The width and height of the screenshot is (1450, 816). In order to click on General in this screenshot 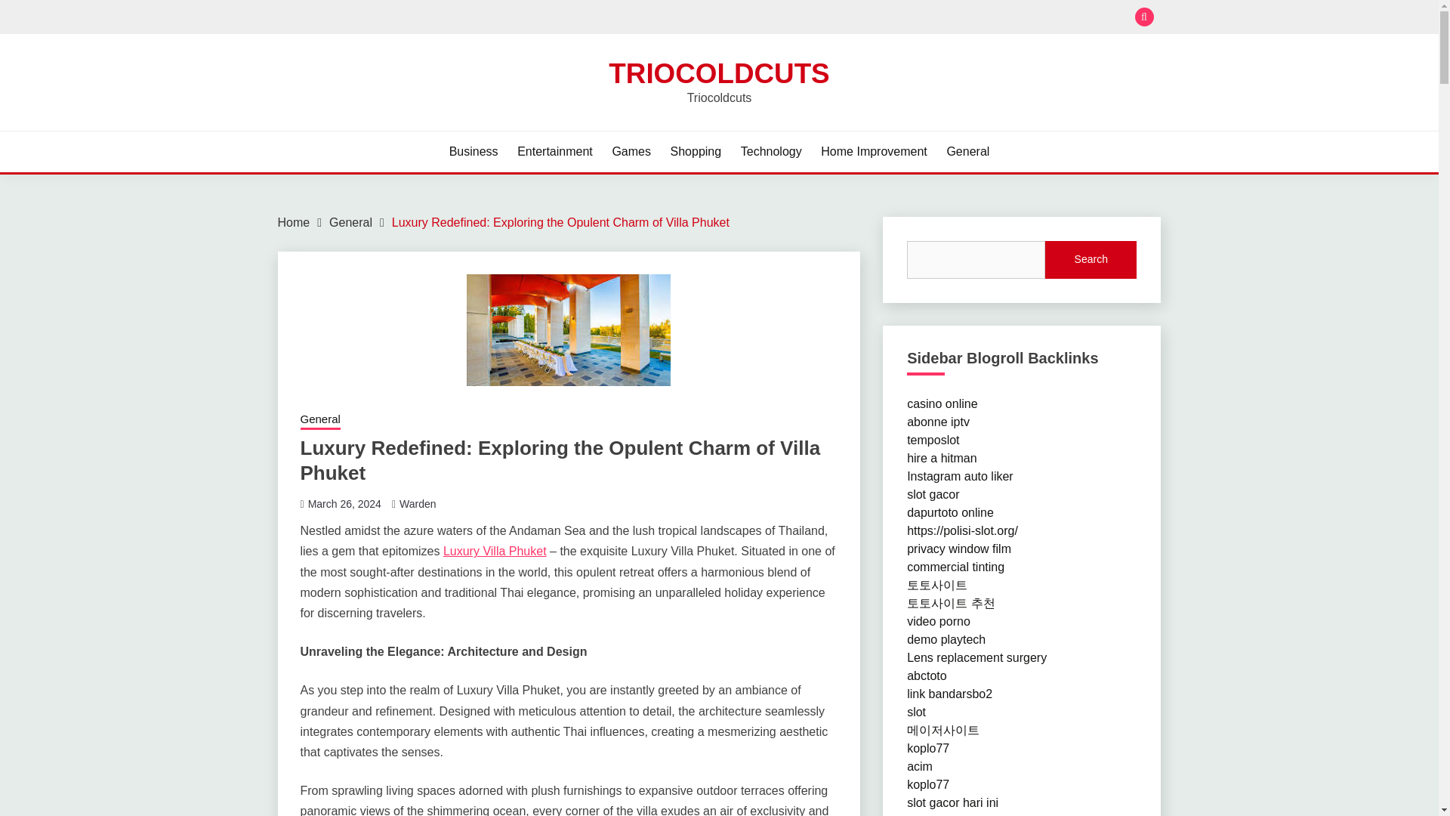, I will do `click(320, 421)`.